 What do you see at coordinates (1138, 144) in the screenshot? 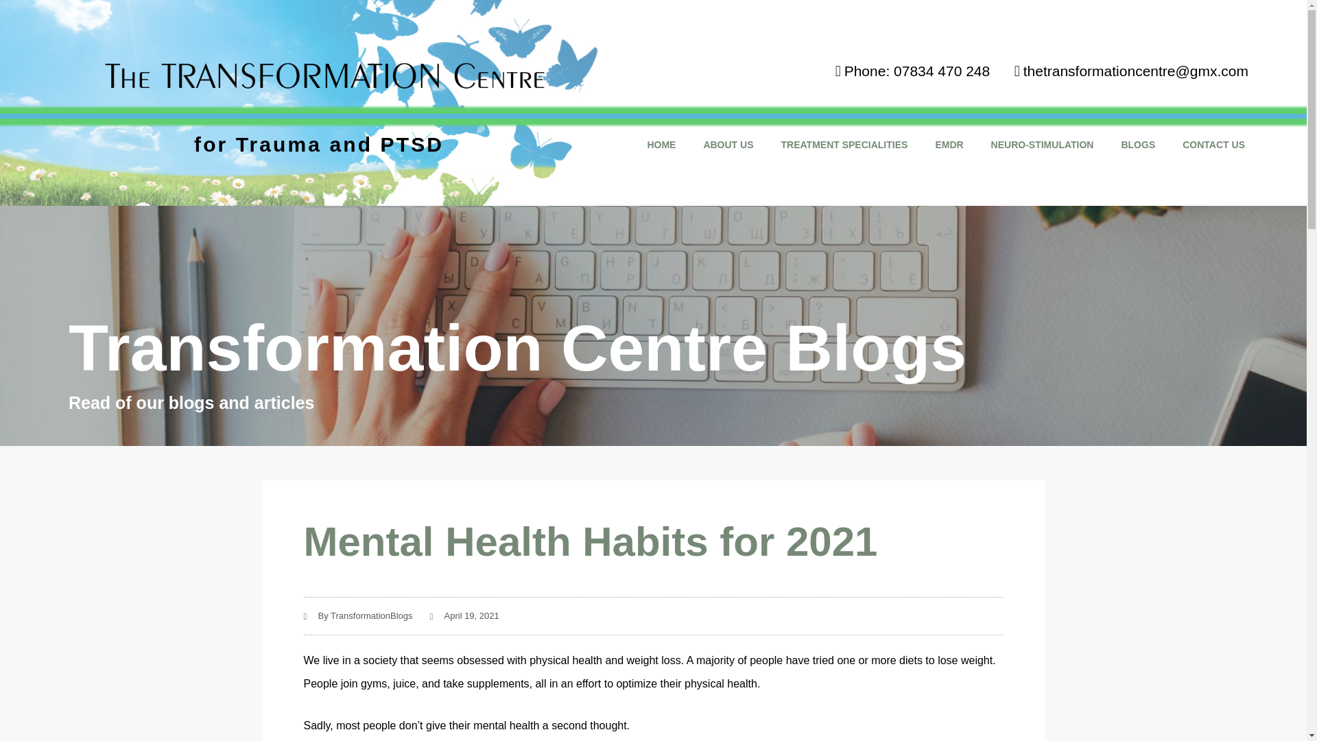
I see `BLOGS` at bounding box center [1138, 144].